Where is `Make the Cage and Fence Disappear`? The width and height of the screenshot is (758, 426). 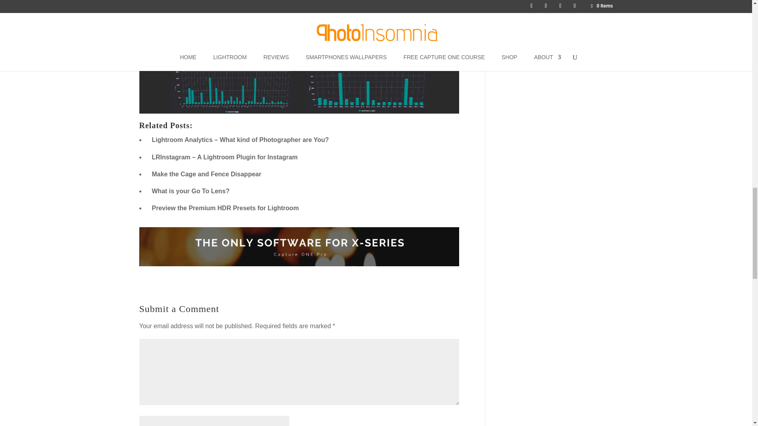 Make the Cage and Fence Disappear is located at coordinates (206, 174).